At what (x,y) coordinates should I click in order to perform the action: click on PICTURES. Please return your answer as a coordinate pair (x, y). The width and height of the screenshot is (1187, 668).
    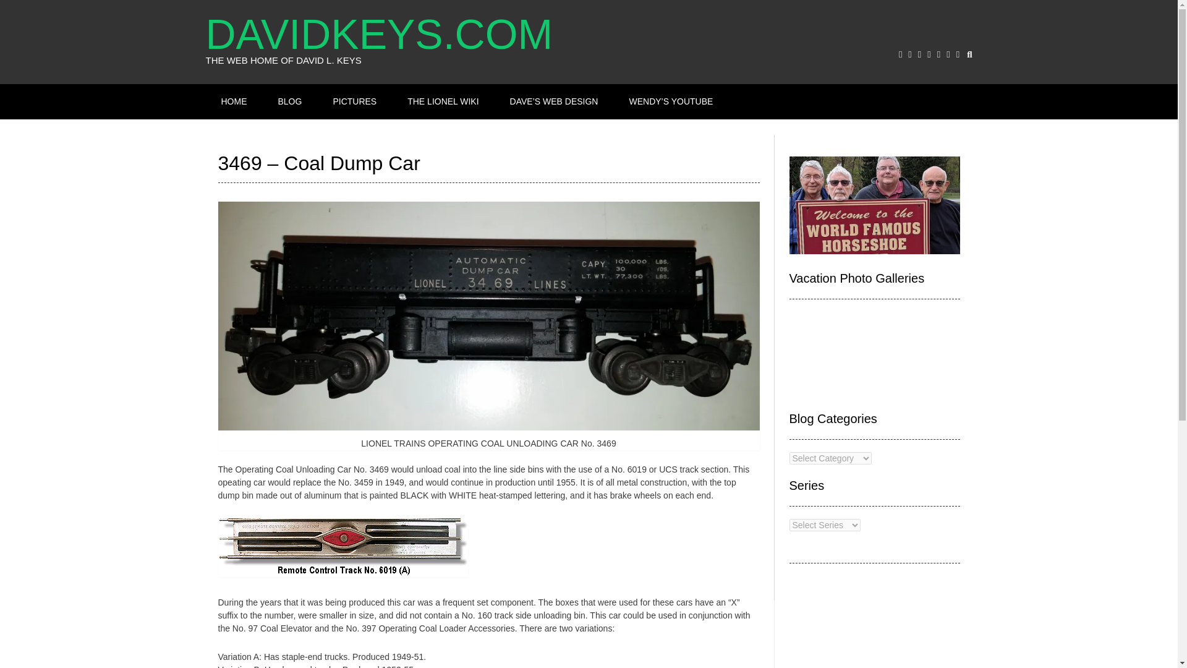
    Looking at the image, I should click on (355, 101).